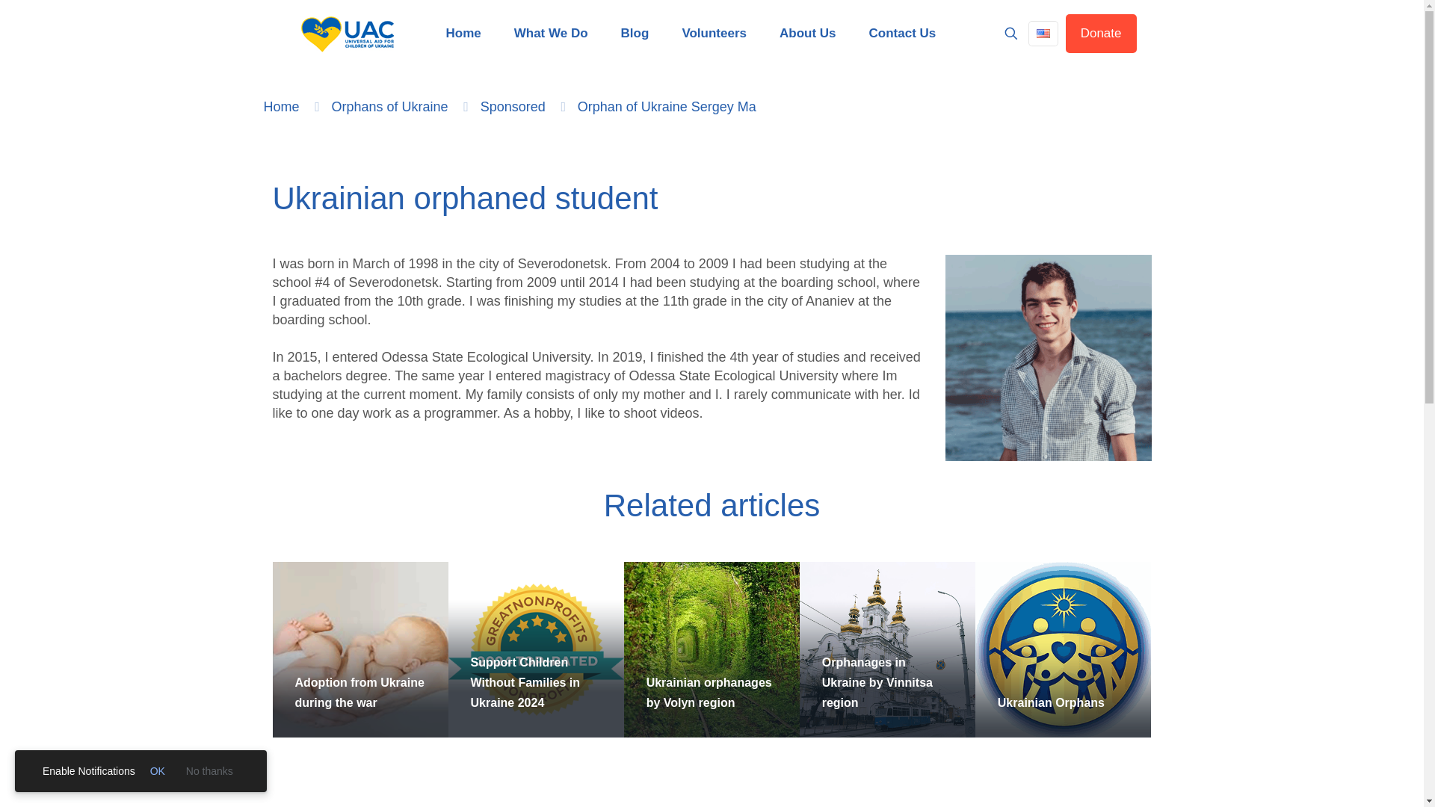  What do you see at coordinates (635, 34) in the screenshot?
I see `Blog` at bounding box center [635, 34].